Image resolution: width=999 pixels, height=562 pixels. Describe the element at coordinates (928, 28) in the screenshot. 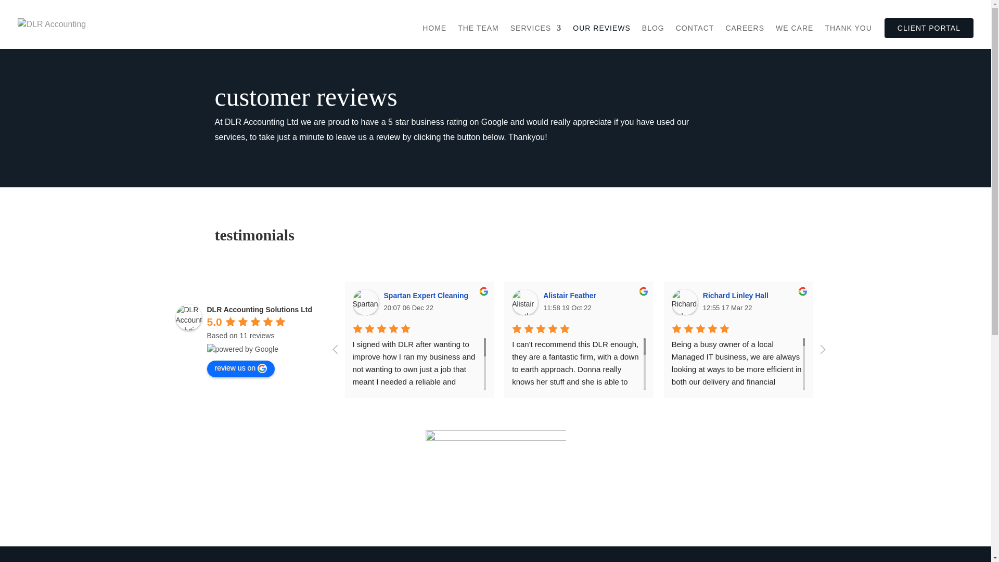

I see `CLIENT PORTAL` at that location.